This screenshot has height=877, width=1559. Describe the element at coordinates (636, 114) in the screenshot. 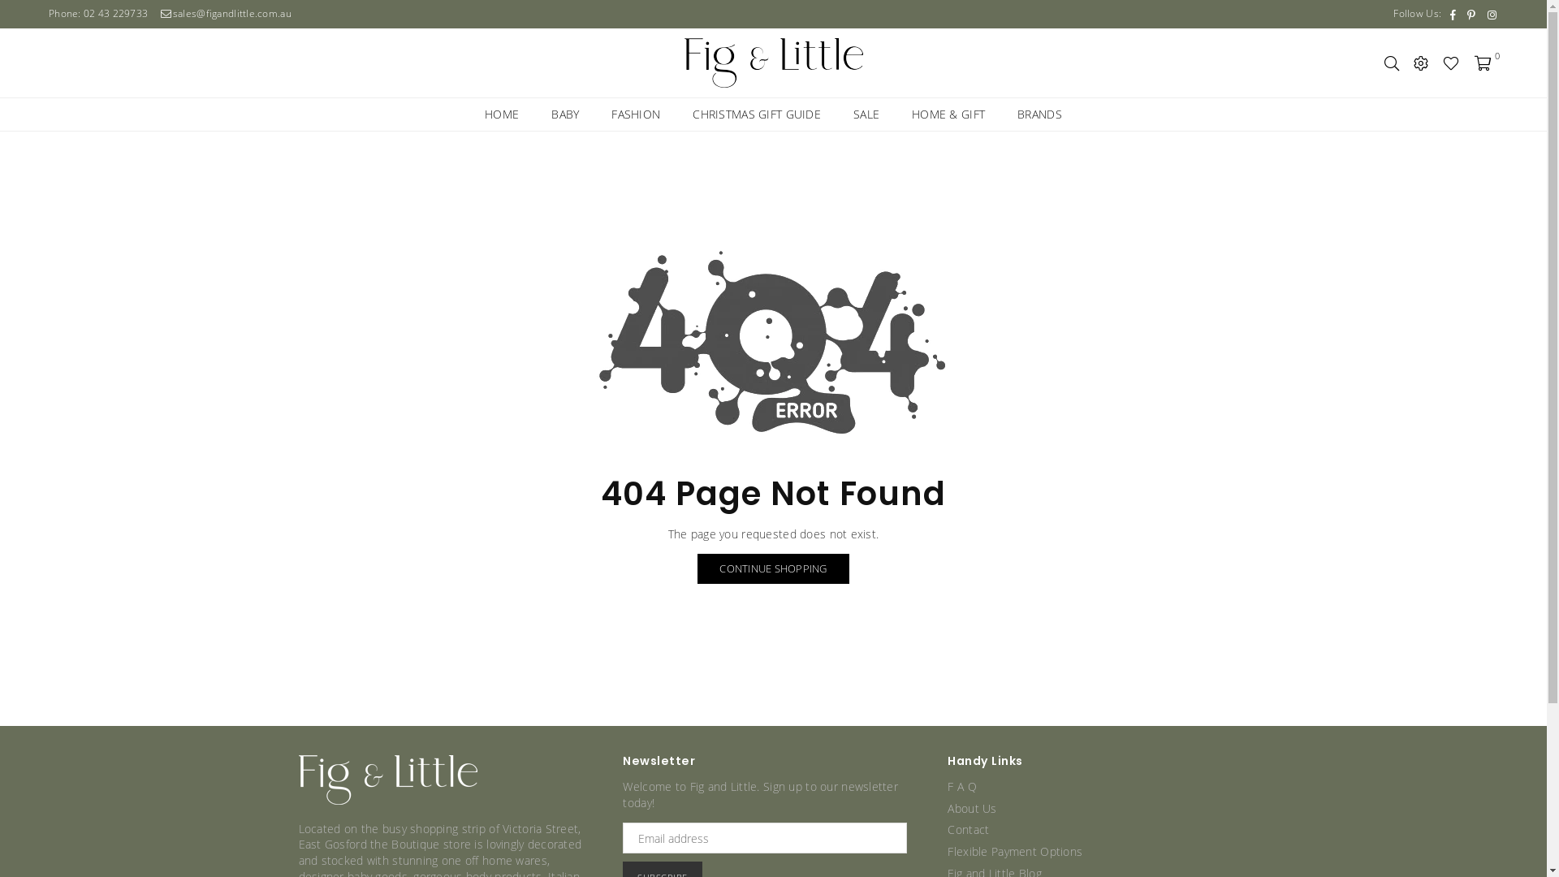

I see `FASHION` at that location.